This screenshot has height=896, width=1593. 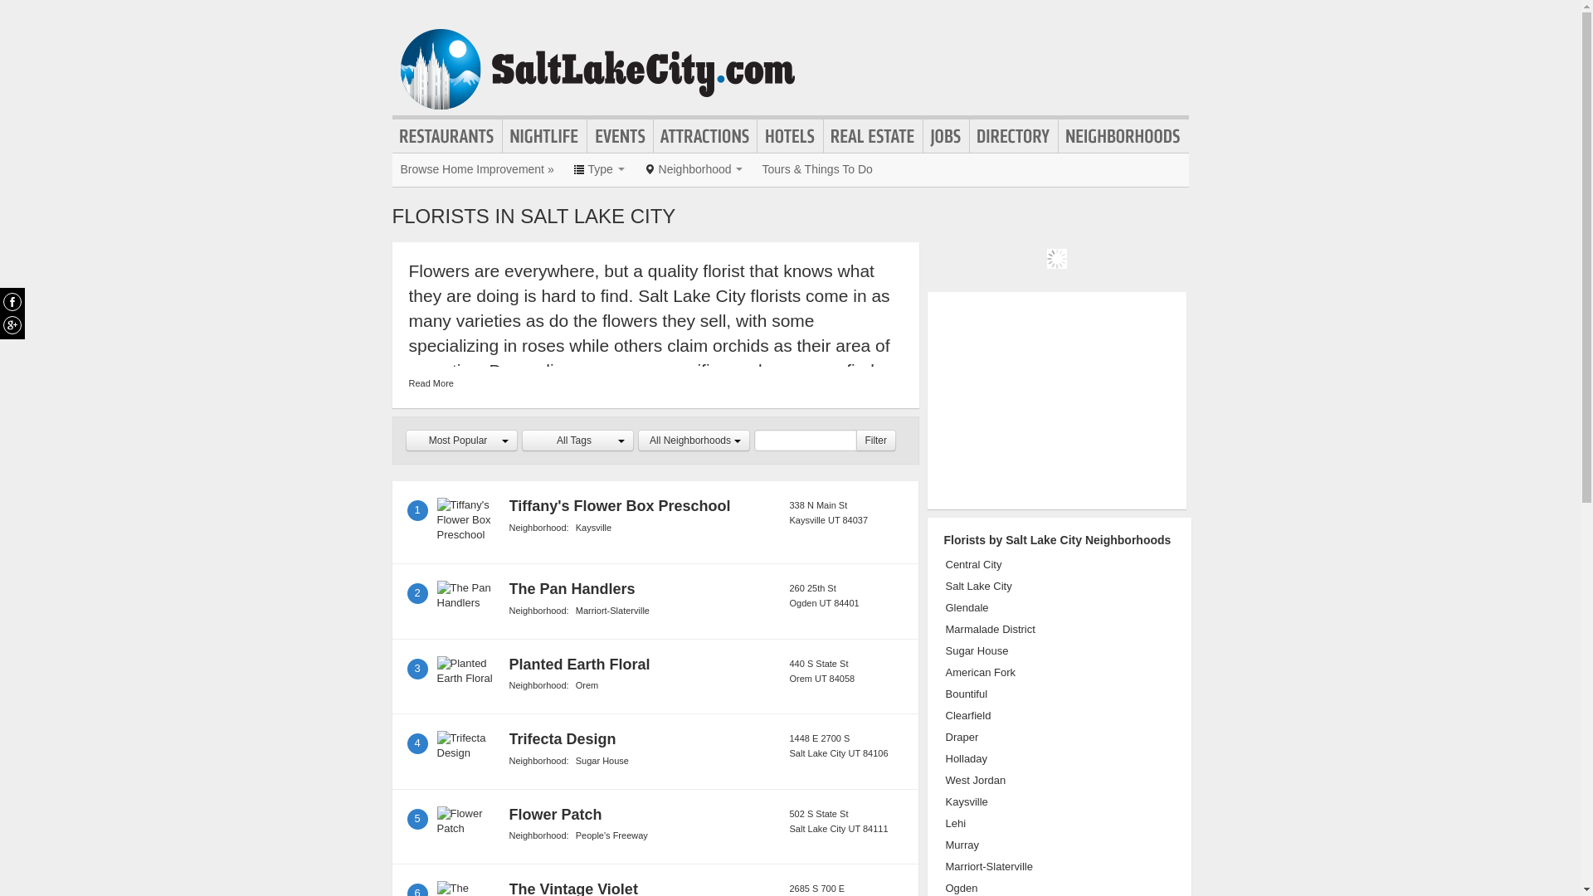 I want to click on Neighborhoods, so click(x=1123, y=136).